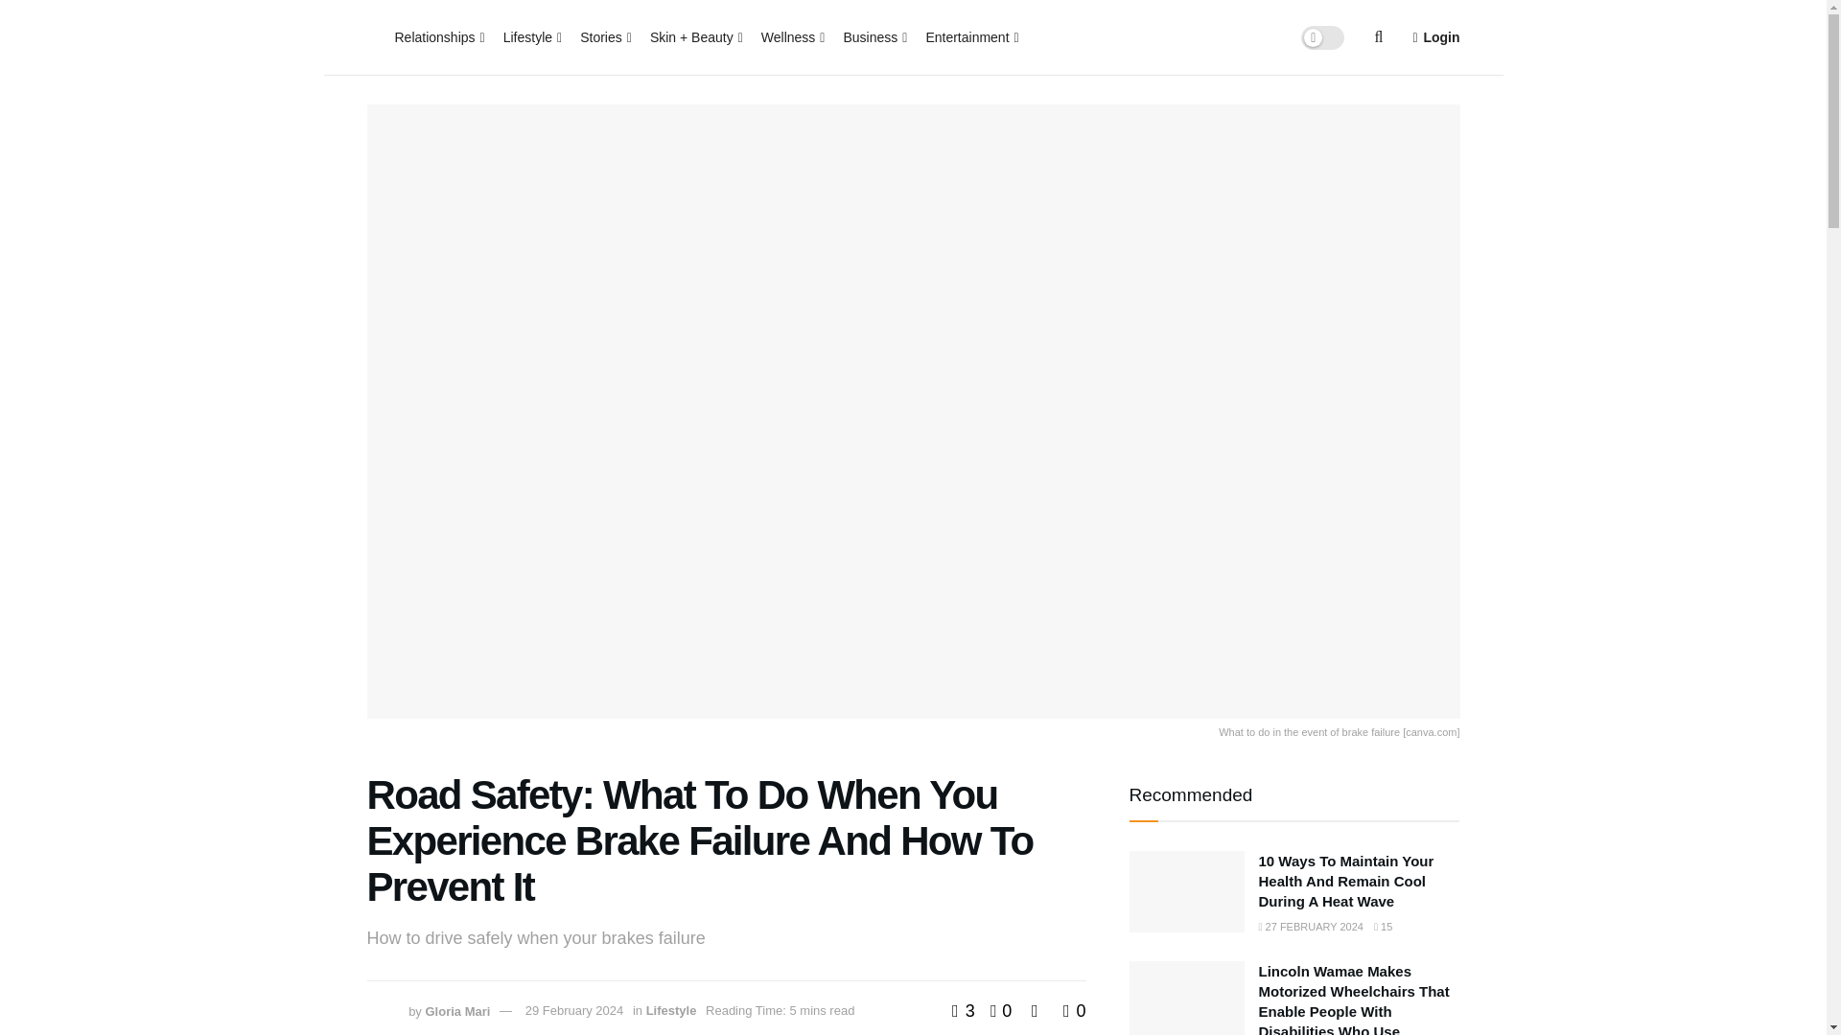  What do you see at coordinates (873, 36) in the screenshot?
I see `Business` at bounding box center [873, 36].